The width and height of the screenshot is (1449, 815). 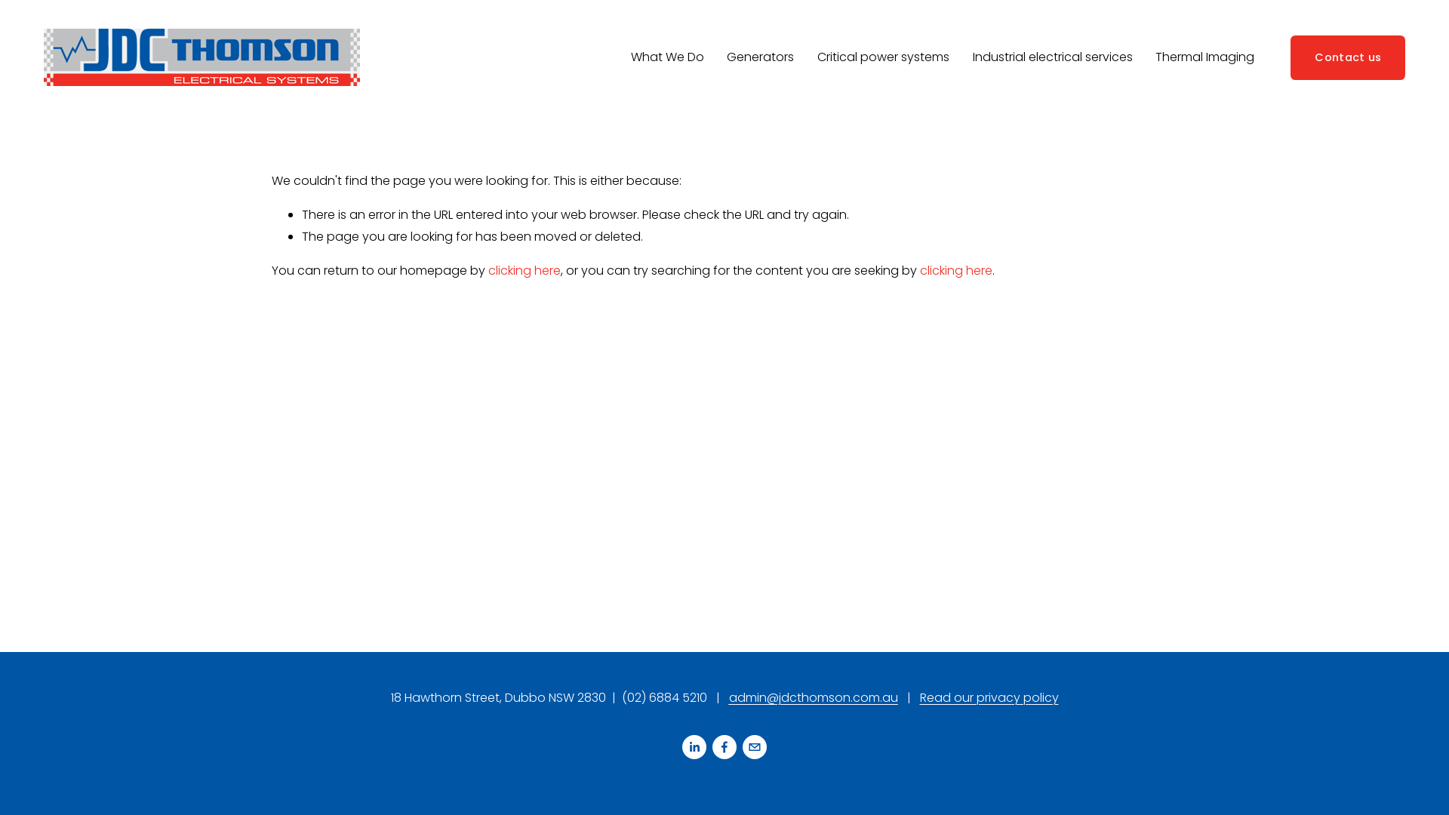 I want to click on Read our privacy policy, so click(x=989, y=699).